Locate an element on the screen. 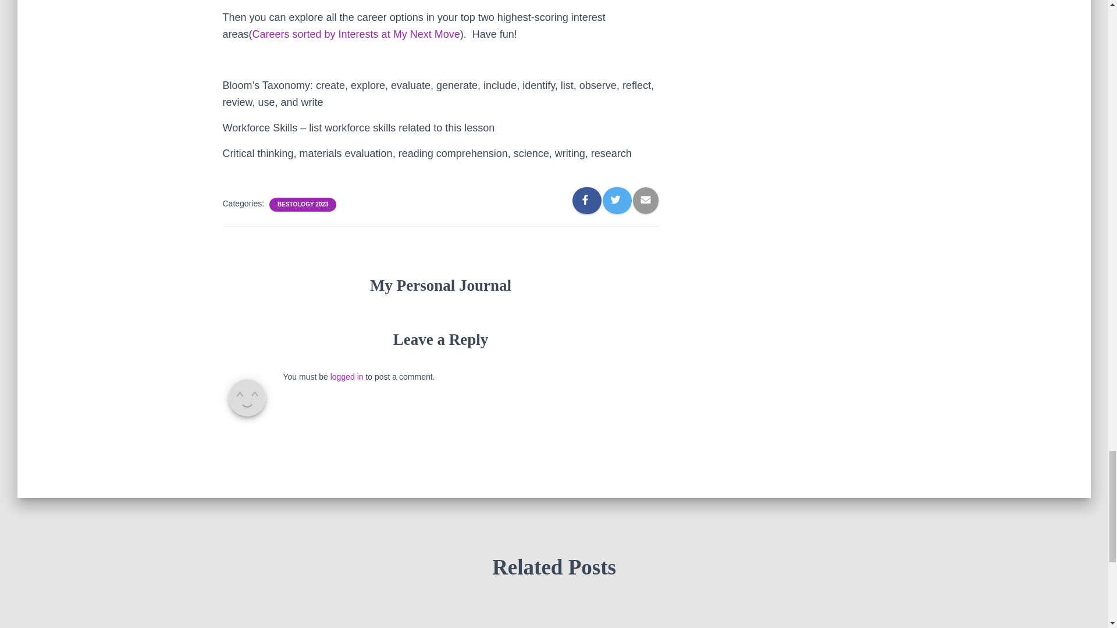 This screenshot has height=628, width=1117. BESTOLOGY 2023 is located at coordinates (303, 204).